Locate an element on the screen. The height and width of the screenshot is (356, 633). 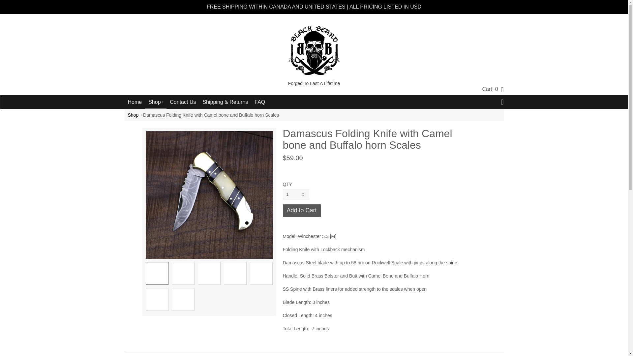
1 is located at coordinates (296, 194).